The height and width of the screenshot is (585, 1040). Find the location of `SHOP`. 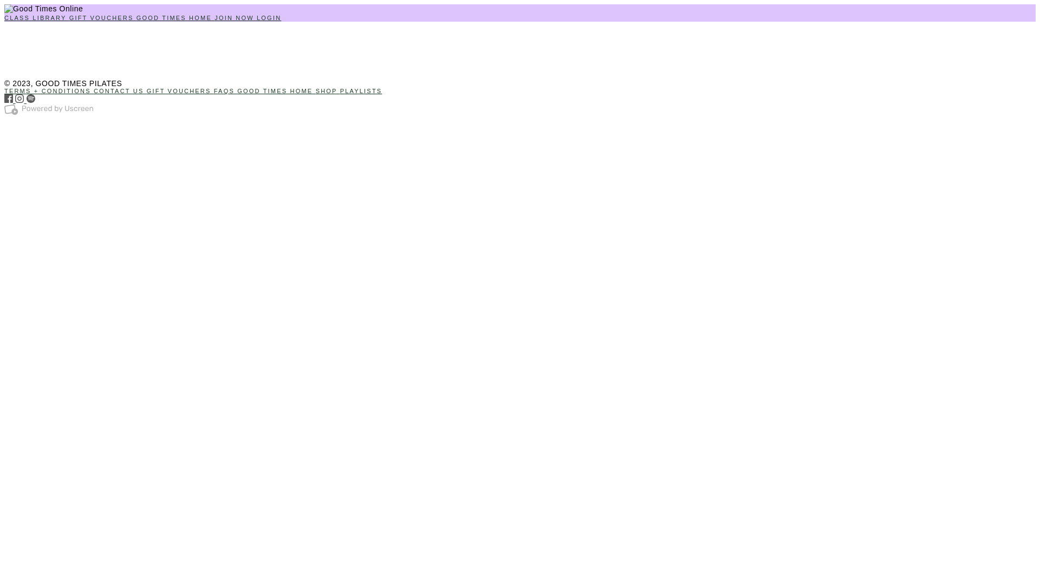

SHOP is located at coordinates (328, 91).